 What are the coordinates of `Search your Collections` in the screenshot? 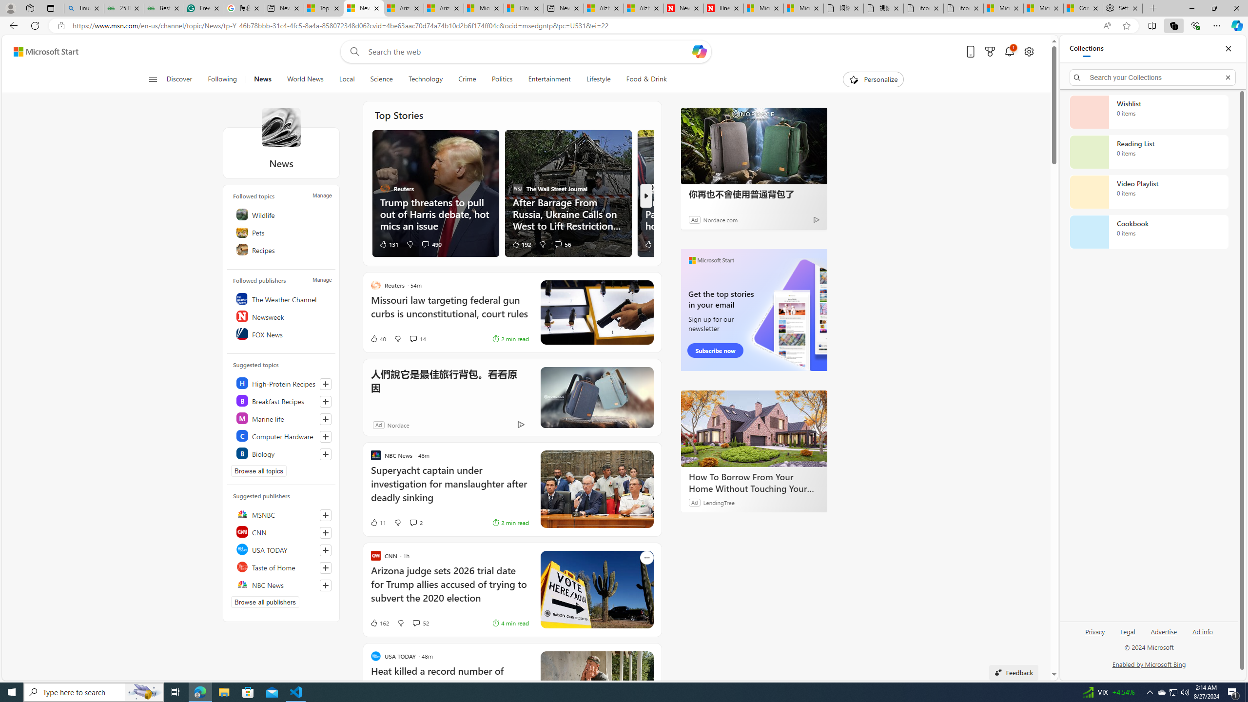 It's located at (1153, 77).